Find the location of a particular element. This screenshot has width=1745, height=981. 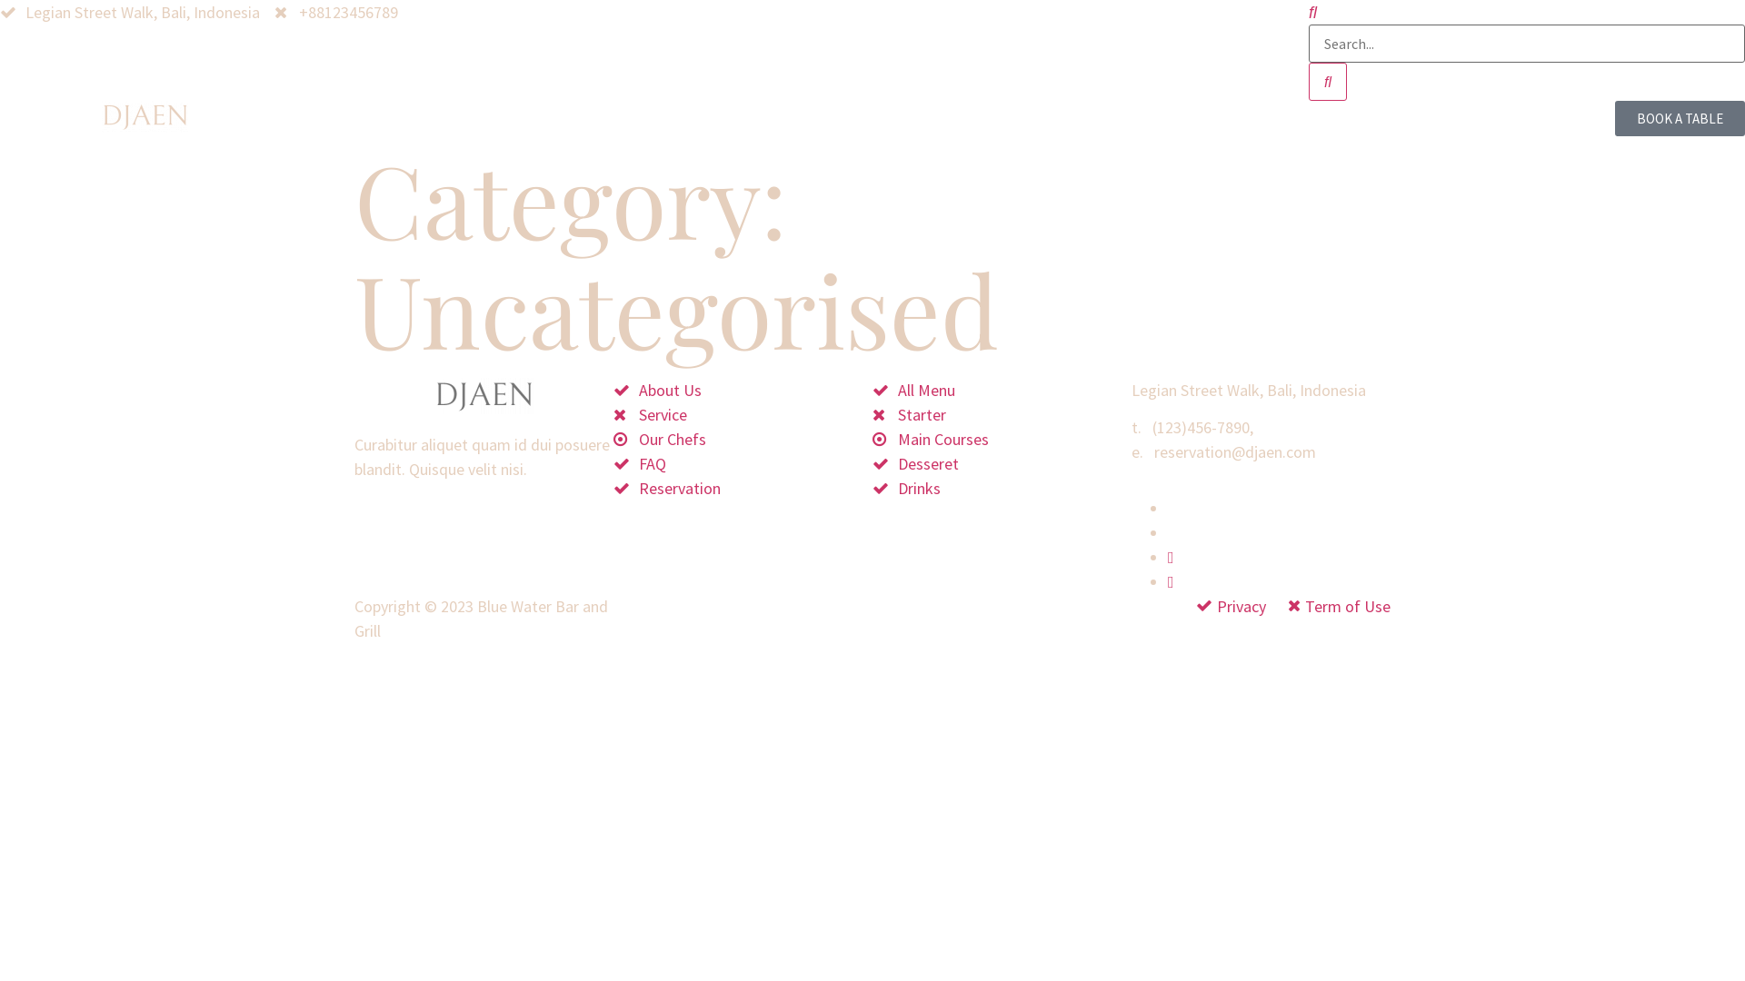

djaen-1.png is located at coordinates (145, 116).